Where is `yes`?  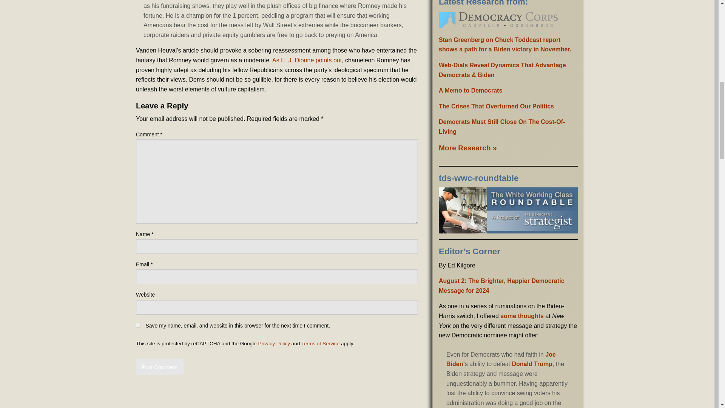 yes is located at coordinates (138, 325).